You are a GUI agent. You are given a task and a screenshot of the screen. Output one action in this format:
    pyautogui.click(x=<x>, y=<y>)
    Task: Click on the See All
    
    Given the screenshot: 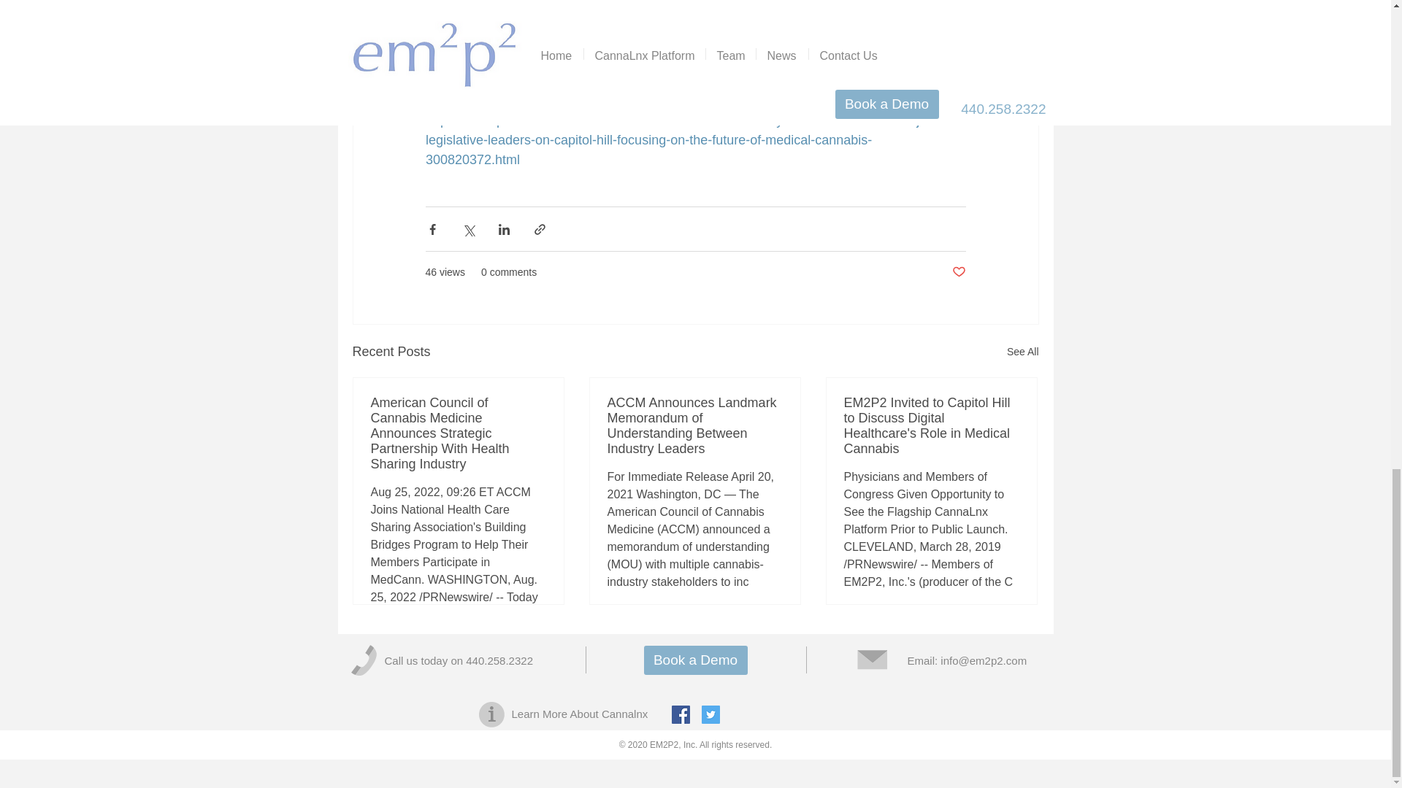 What is the action you would take?
    pyautogui.click(x=1022, y=352)
    